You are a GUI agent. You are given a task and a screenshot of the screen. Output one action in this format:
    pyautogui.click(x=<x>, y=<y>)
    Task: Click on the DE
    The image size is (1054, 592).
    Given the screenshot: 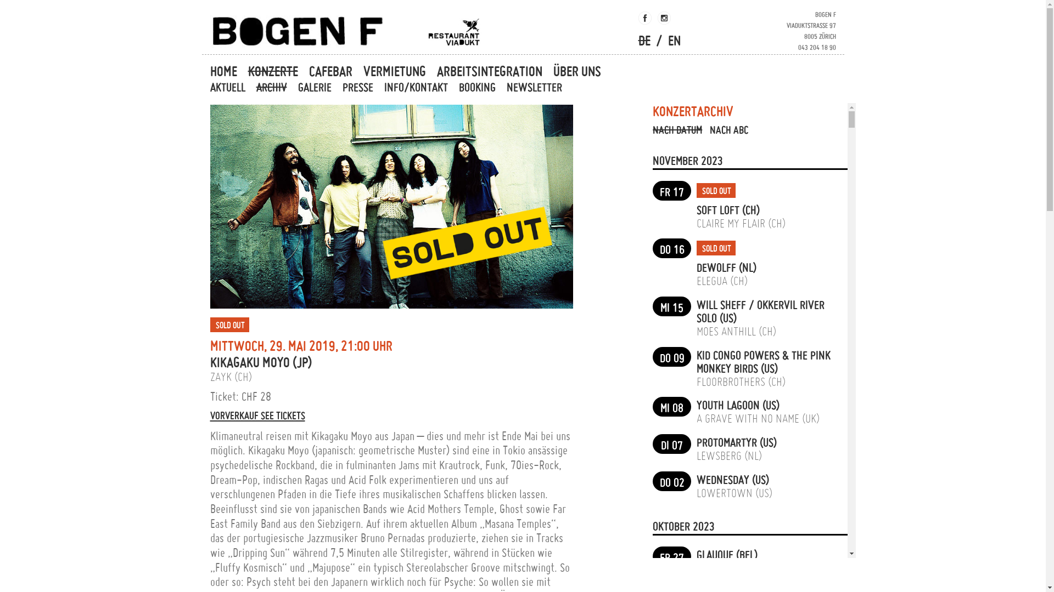 What is the action you would take?
    pyautogui.click(x=644, y=41)
    